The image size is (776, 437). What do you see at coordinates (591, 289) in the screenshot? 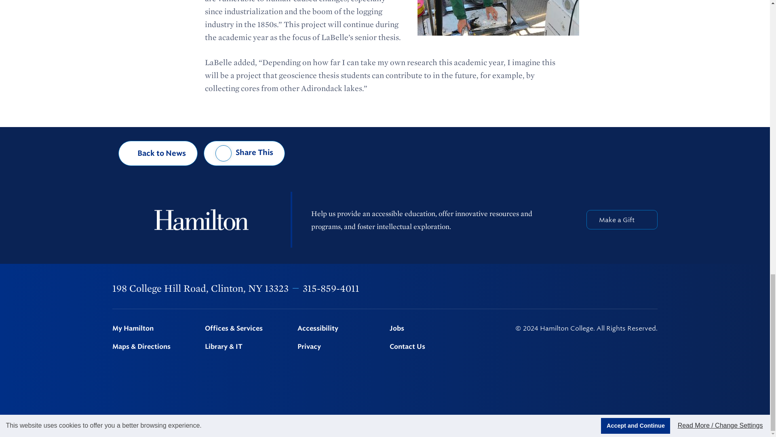
I see `Instagram` at bounding box center [591, 289].